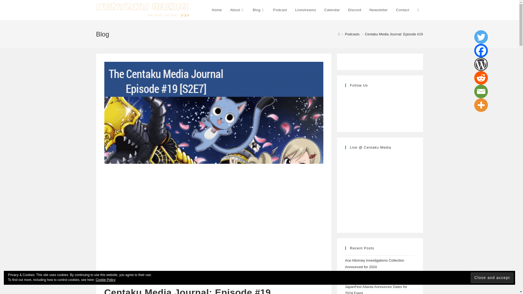 This screenshot has width=523, height=294. What do you see at coordinates (217, 10) in the screenshot?
I see `Home` at bounding box center [217, 10].